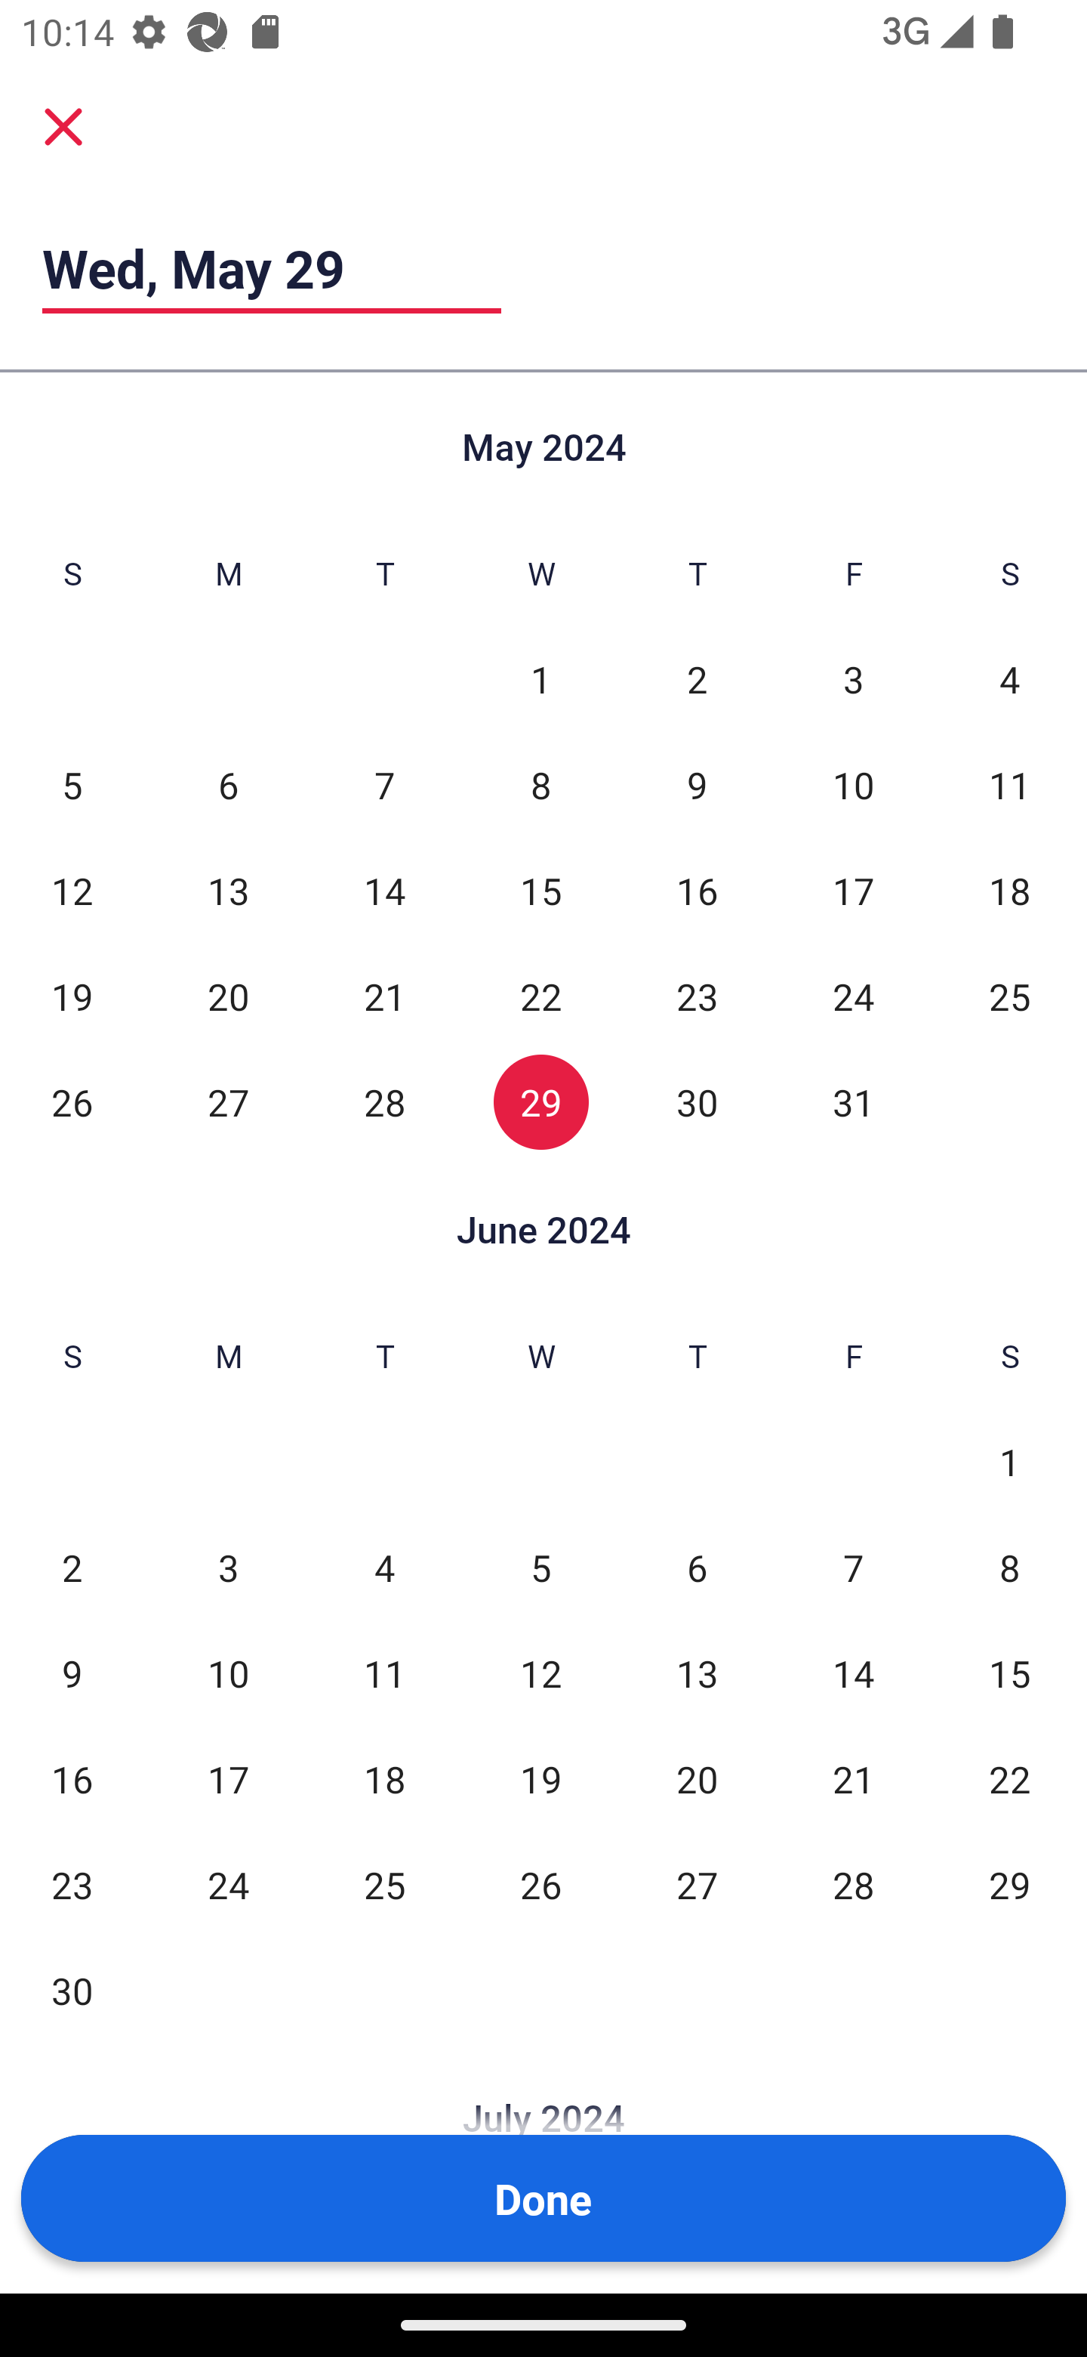 The image size is (1087, 2357). I want to click on 28 Fri, Jun 28, Not Selected, so click(853, 1884).